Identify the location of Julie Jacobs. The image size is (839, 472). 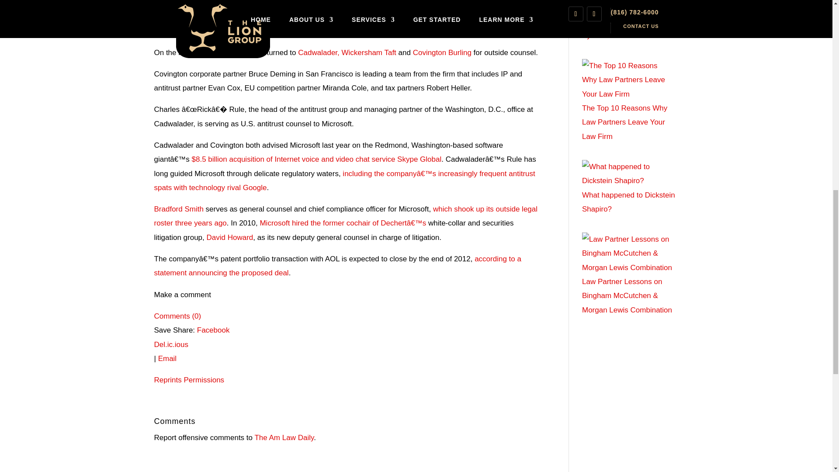
(368, 31).